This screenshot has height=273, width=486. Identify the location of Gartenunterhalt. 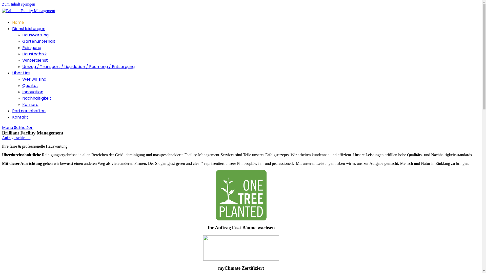
(39, 41).